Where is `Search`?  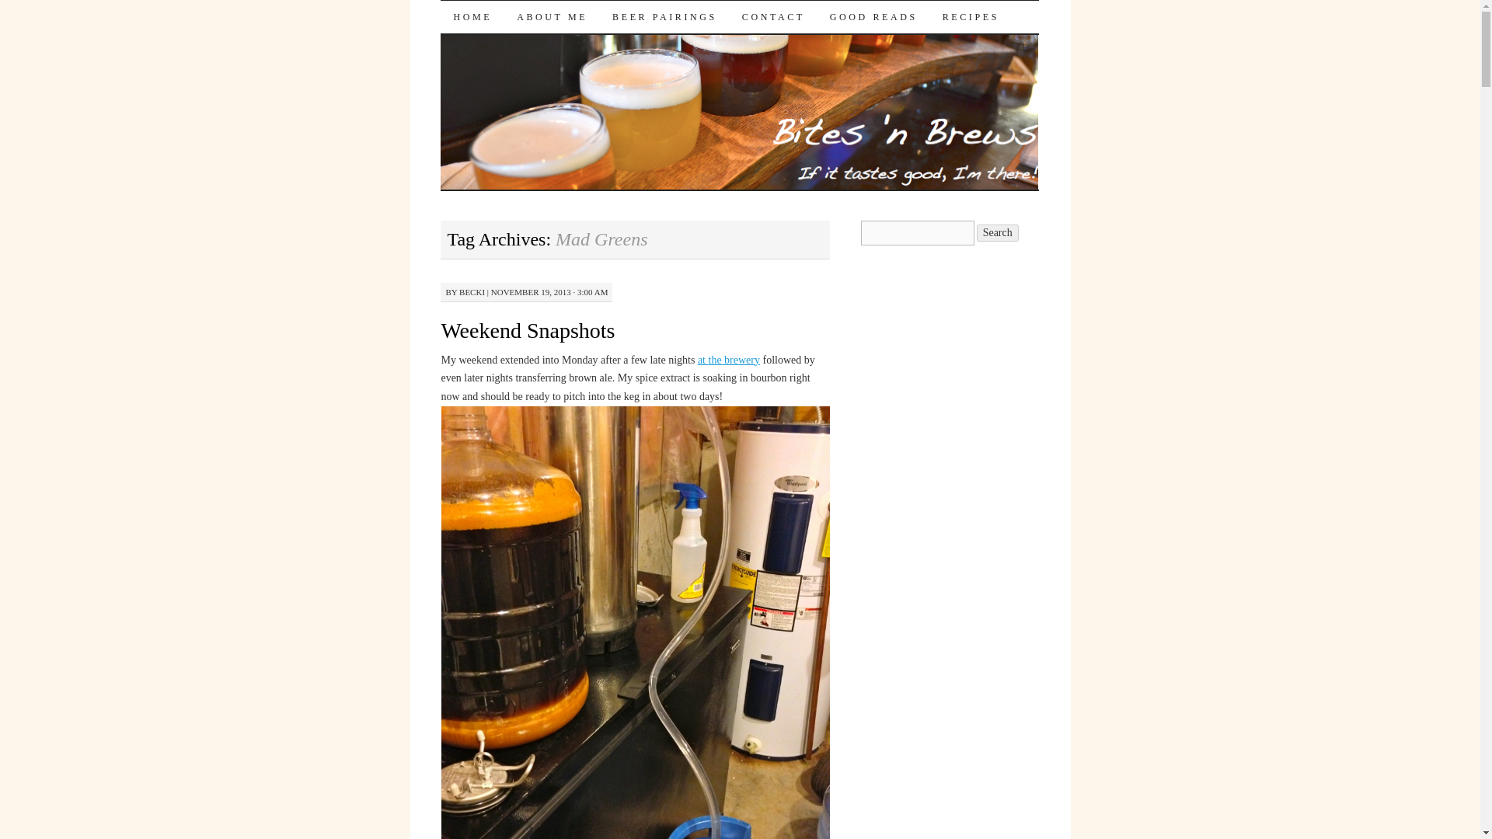
Search is located at coordinates (998, 233).